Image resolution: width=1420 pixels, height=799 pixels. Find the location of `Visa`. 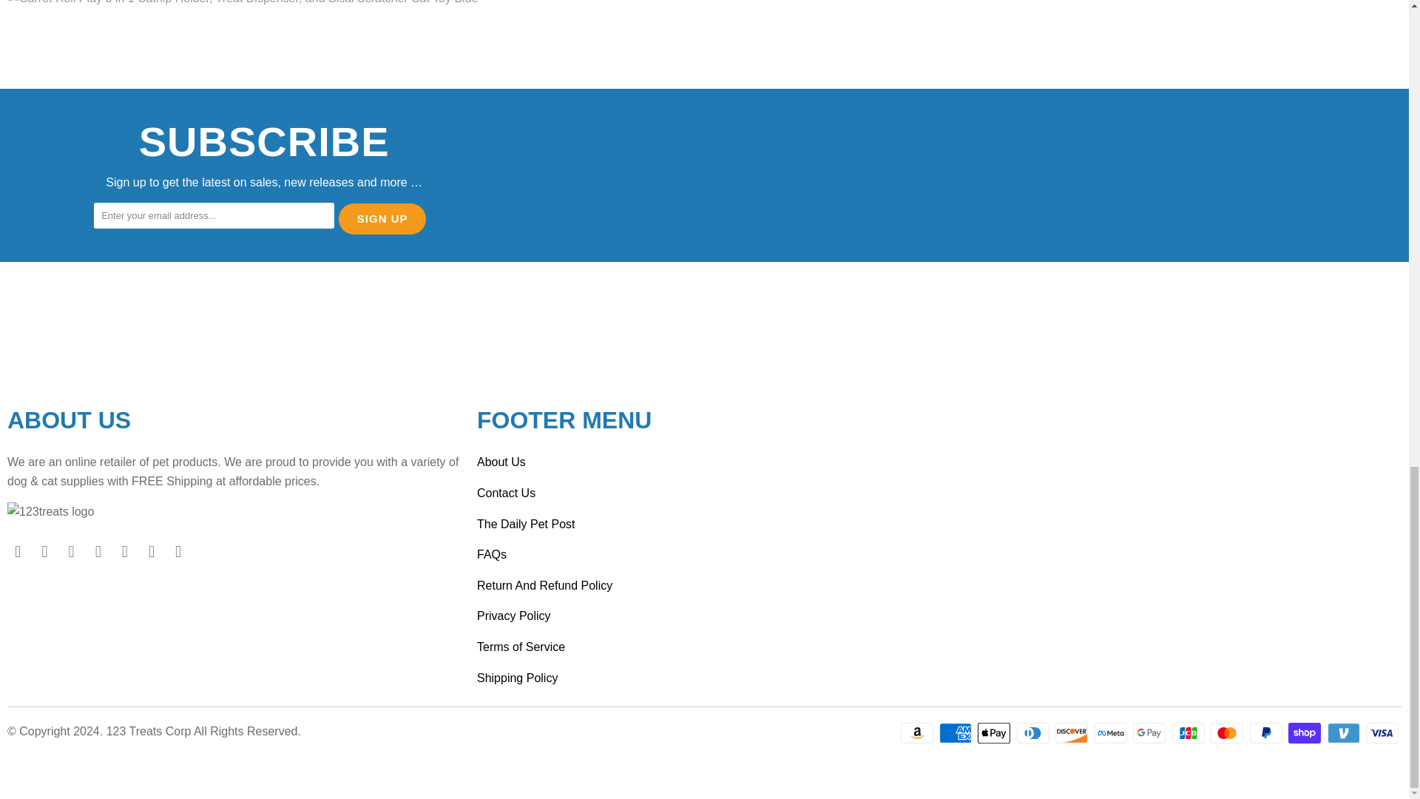

Visa is located at coordinates (1384, 732).